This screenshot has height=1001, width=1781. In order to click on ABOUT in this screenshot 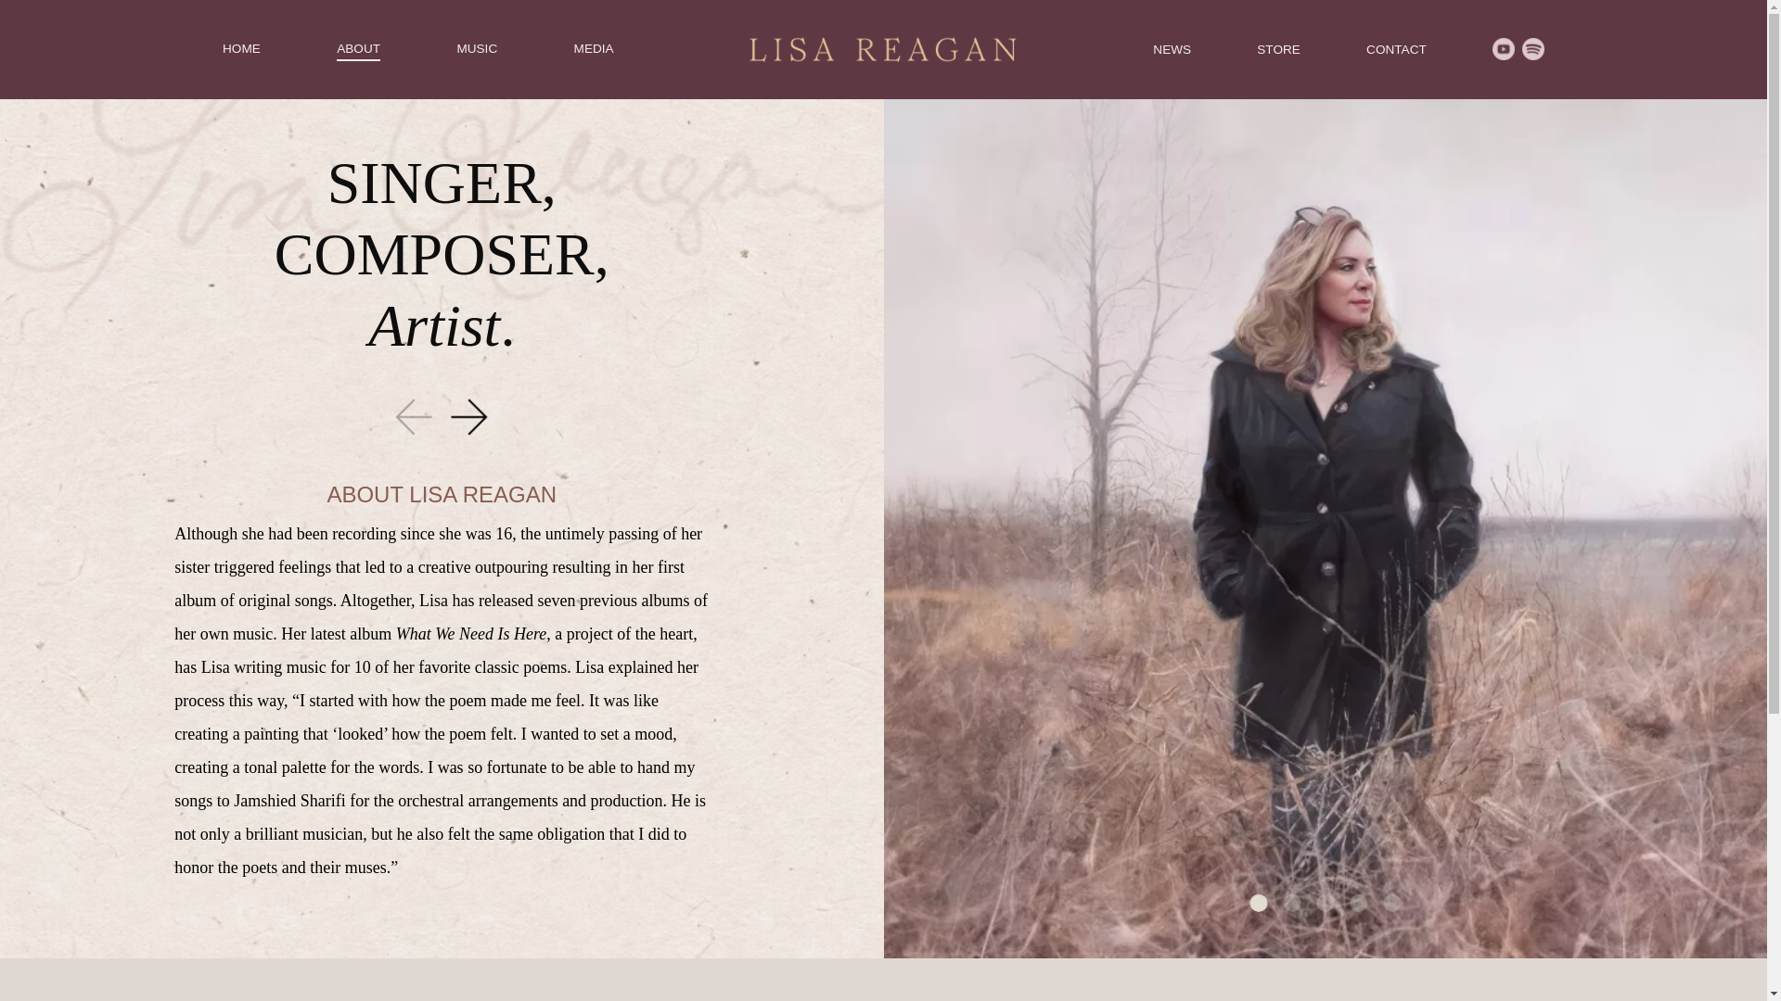, I will do `click(358, 48)`.